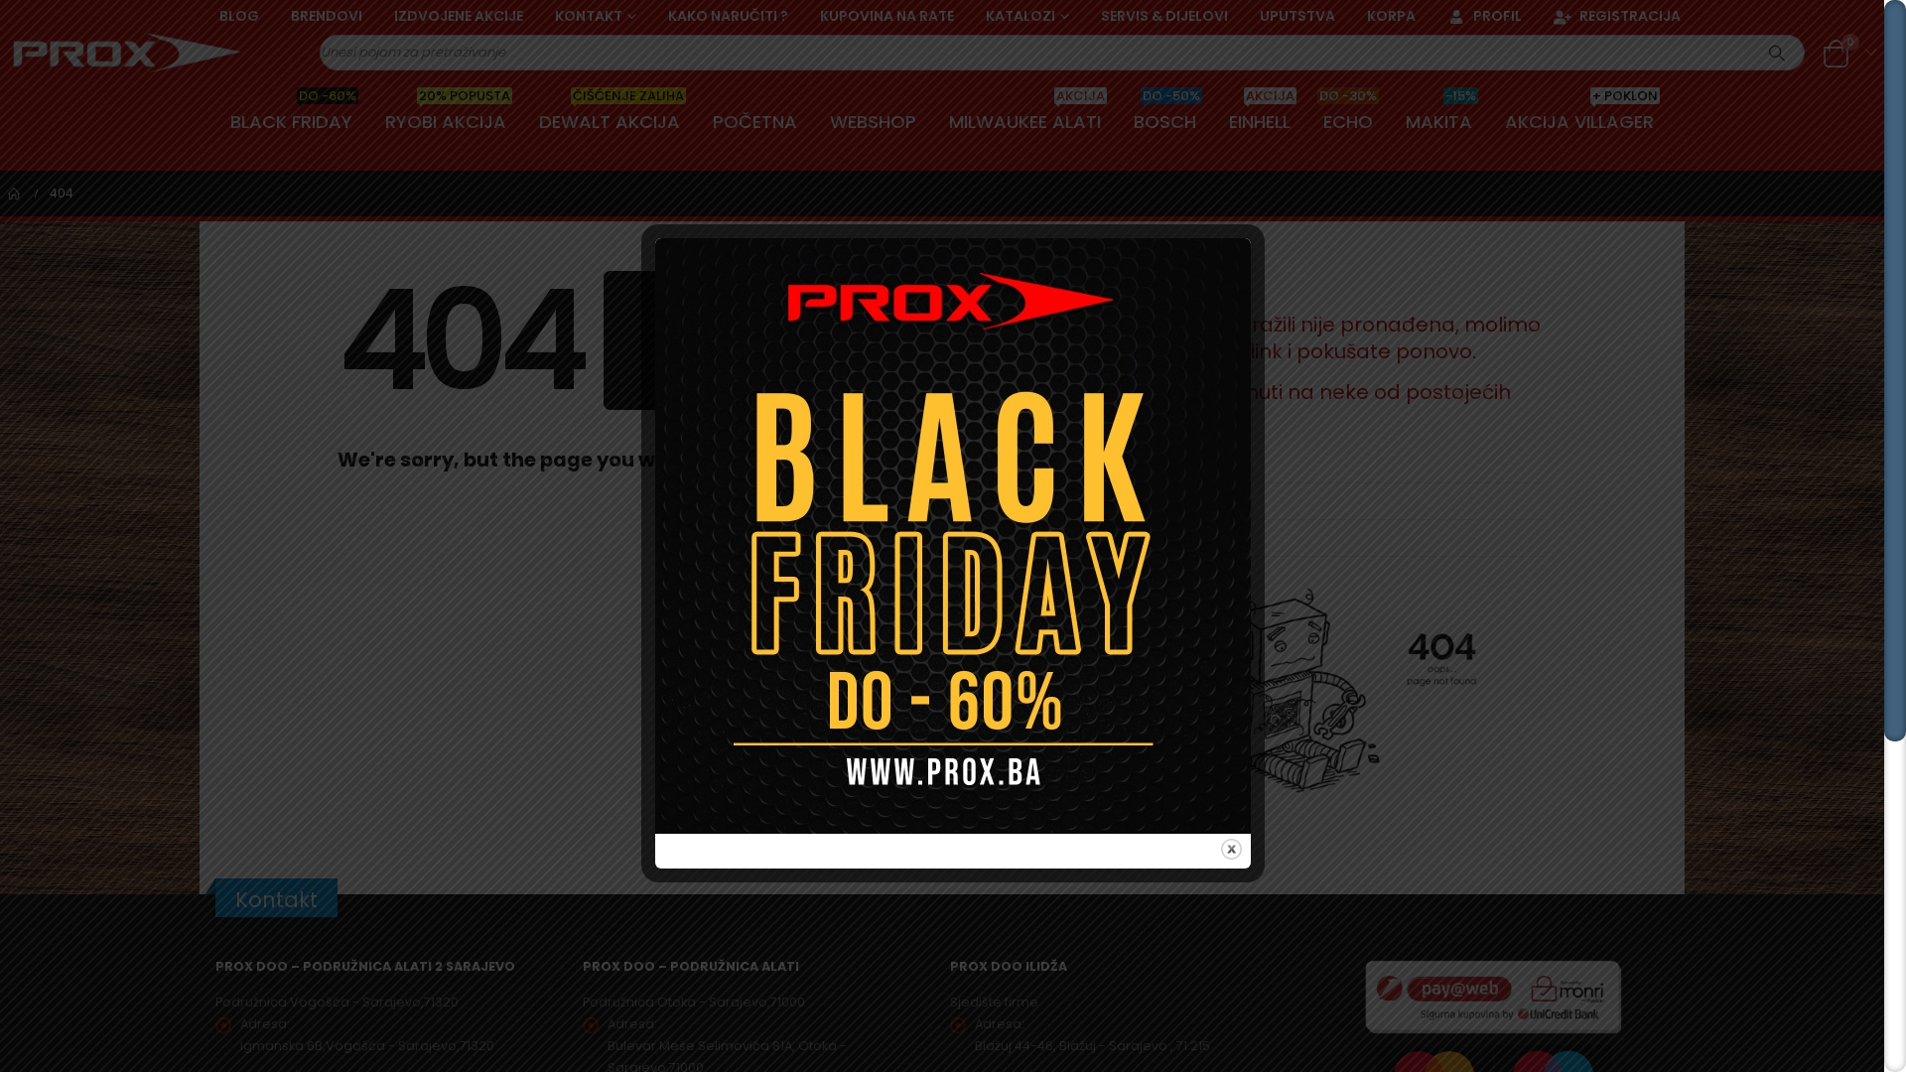 The width and height of the screenshot is (1906, 1072). What do you see at coordinates (1485, 16) in the screenshot?
I see `PROFIL` at bounding box center [1485, 16].